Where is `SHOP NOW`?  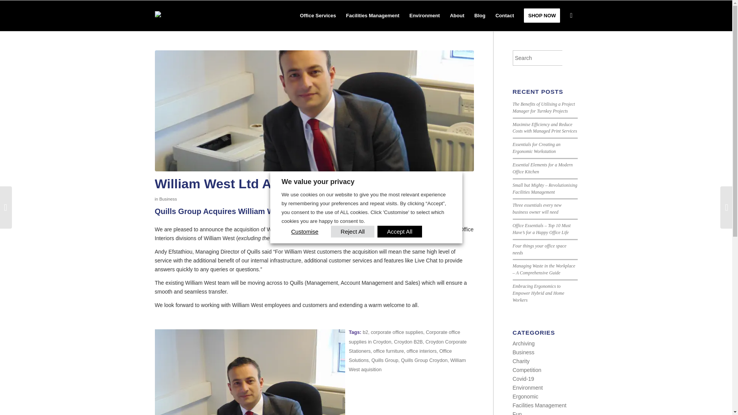
SHOP NOW is located at coordinates (542, 16).